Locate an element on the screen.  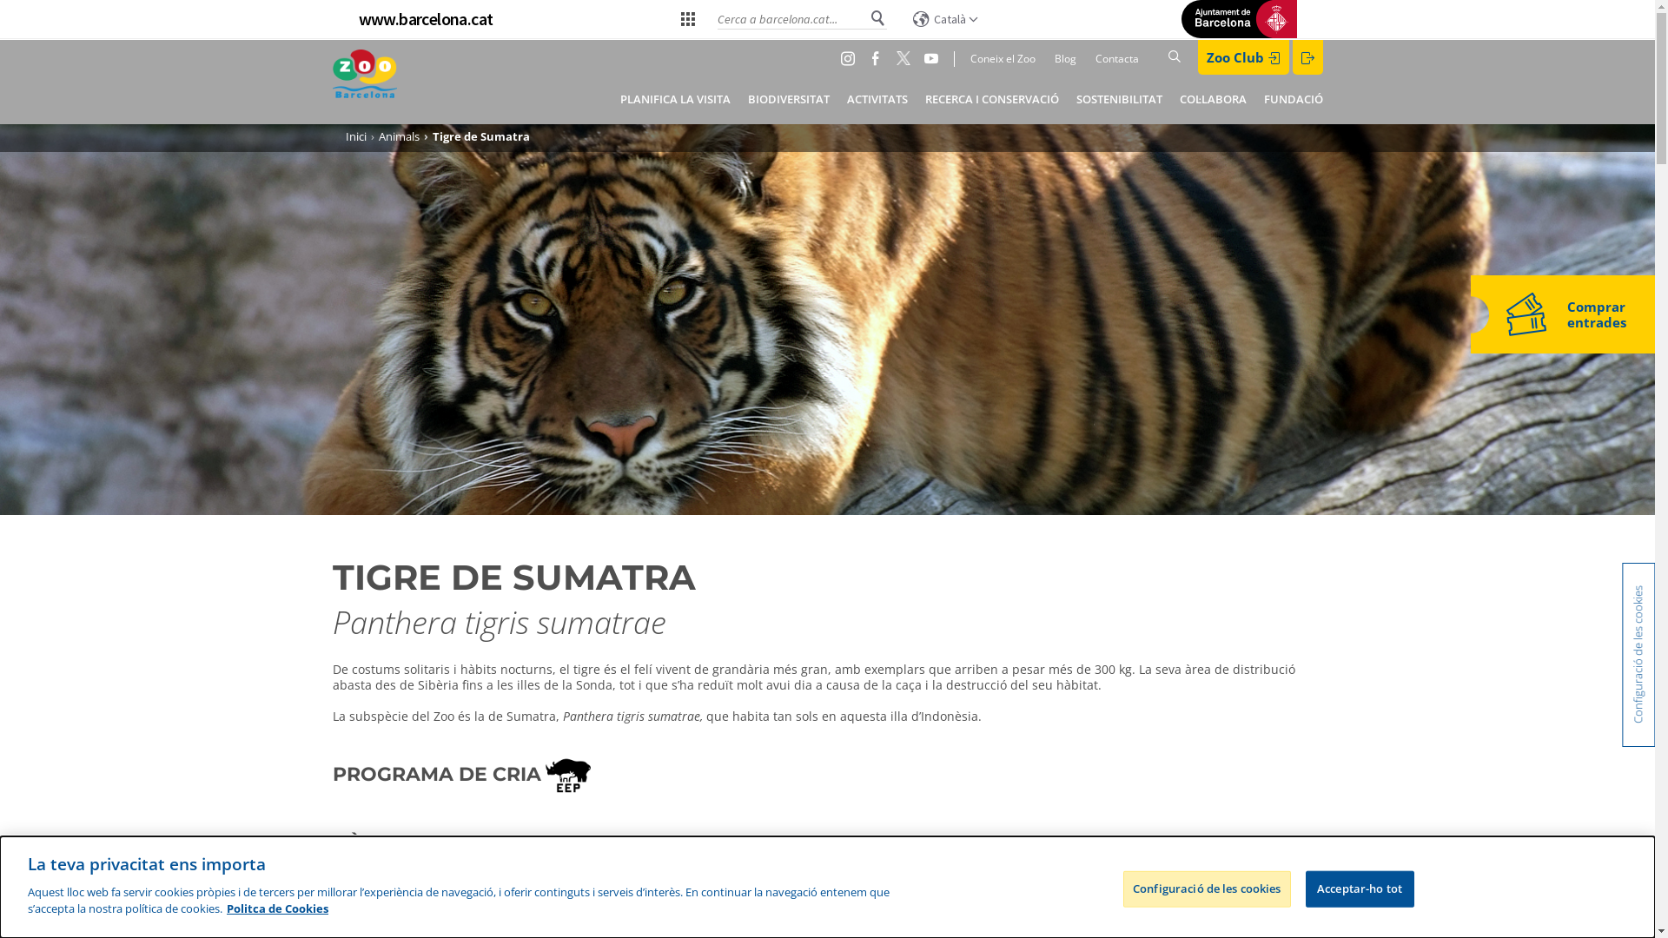
Facebook is located at coordinates (879, 58).